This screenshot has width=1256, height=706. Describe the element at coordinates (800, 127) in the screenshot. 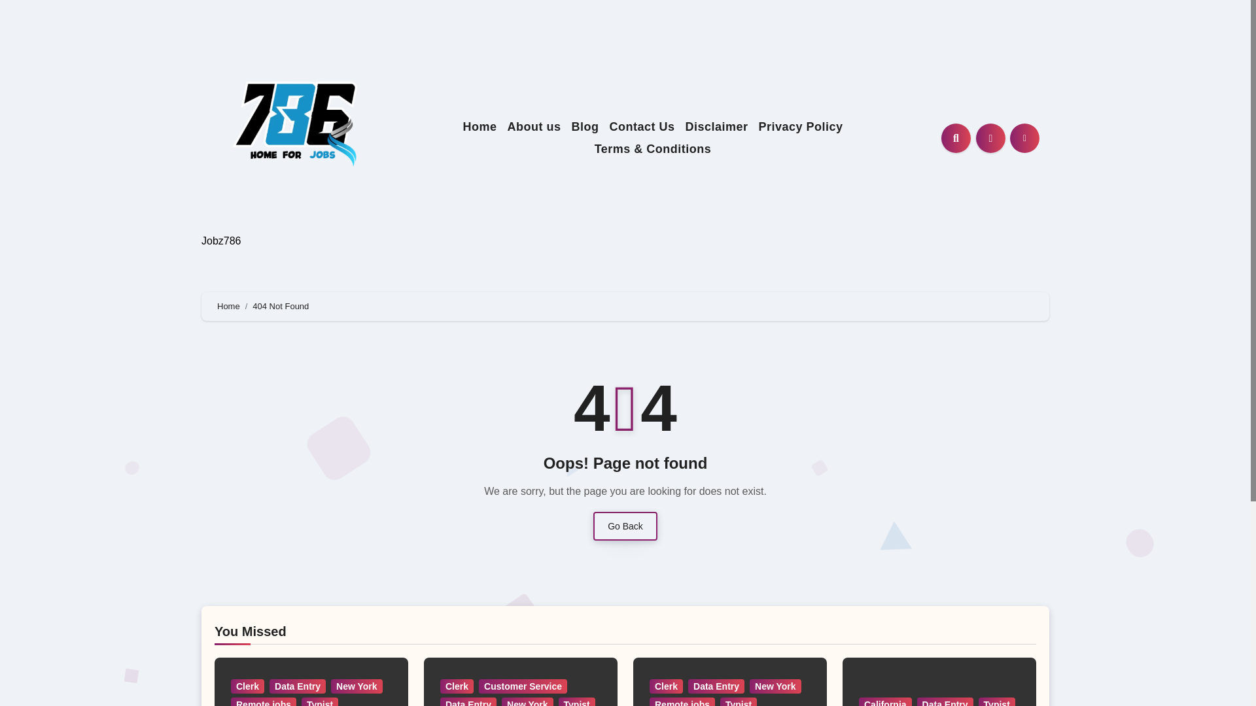

I see `Privacy Policy` at that location.